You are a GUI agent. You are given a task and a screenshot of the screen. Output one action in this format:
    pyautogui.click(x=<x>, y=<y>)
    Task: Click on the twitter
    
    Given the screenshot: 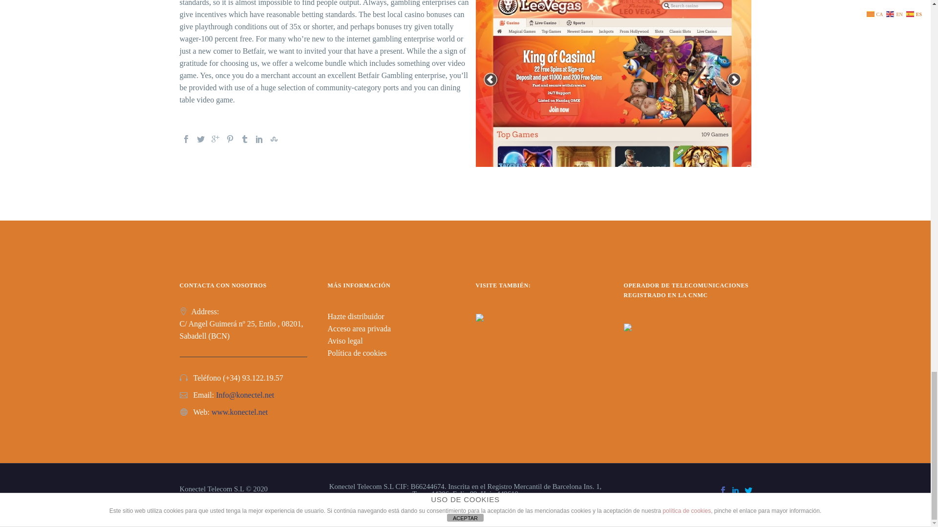 What is the action you would take?
    pyautogui.click(x=748, y=490)
    